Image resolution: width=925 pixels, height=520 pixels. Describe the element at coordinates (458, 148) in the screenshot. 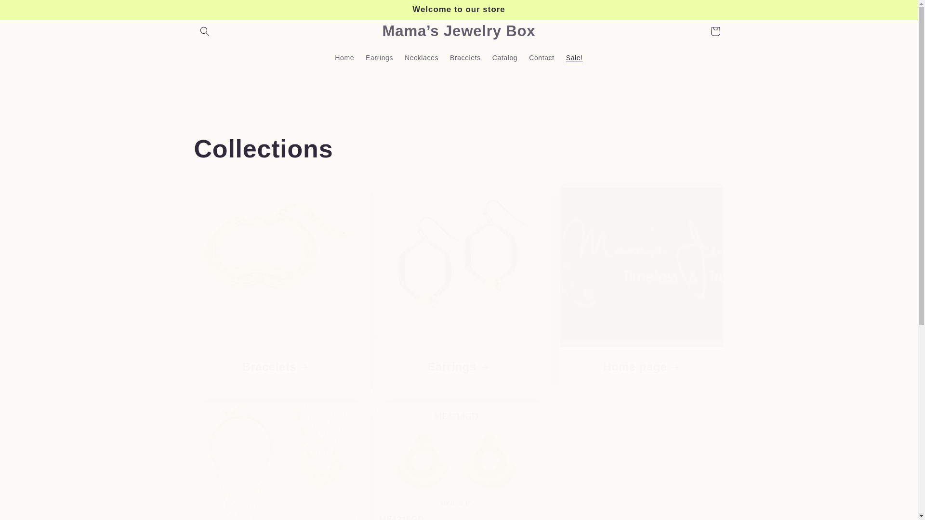

I see `Collections` at that location.